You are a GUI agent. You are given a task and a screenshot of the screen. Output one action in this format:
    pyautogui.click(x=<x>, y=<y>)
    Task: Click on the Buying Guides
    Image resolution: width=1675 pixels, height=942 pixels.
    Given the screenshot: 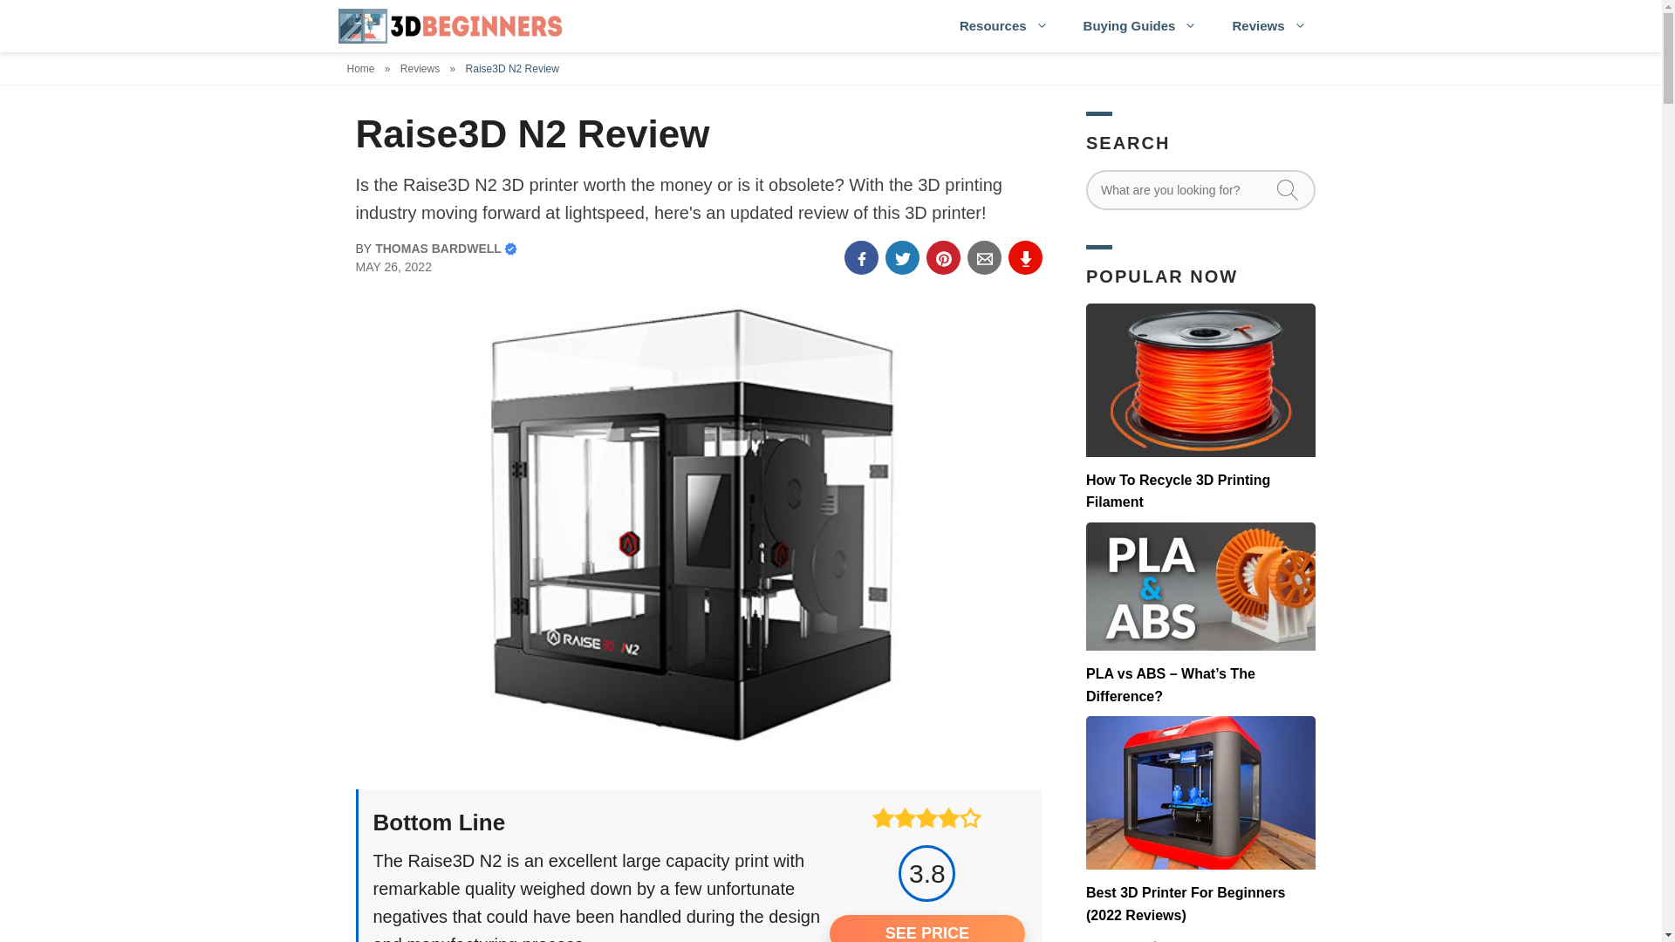 What is the action you would take?
    pyautogui.click(x=1141, y=26)
    